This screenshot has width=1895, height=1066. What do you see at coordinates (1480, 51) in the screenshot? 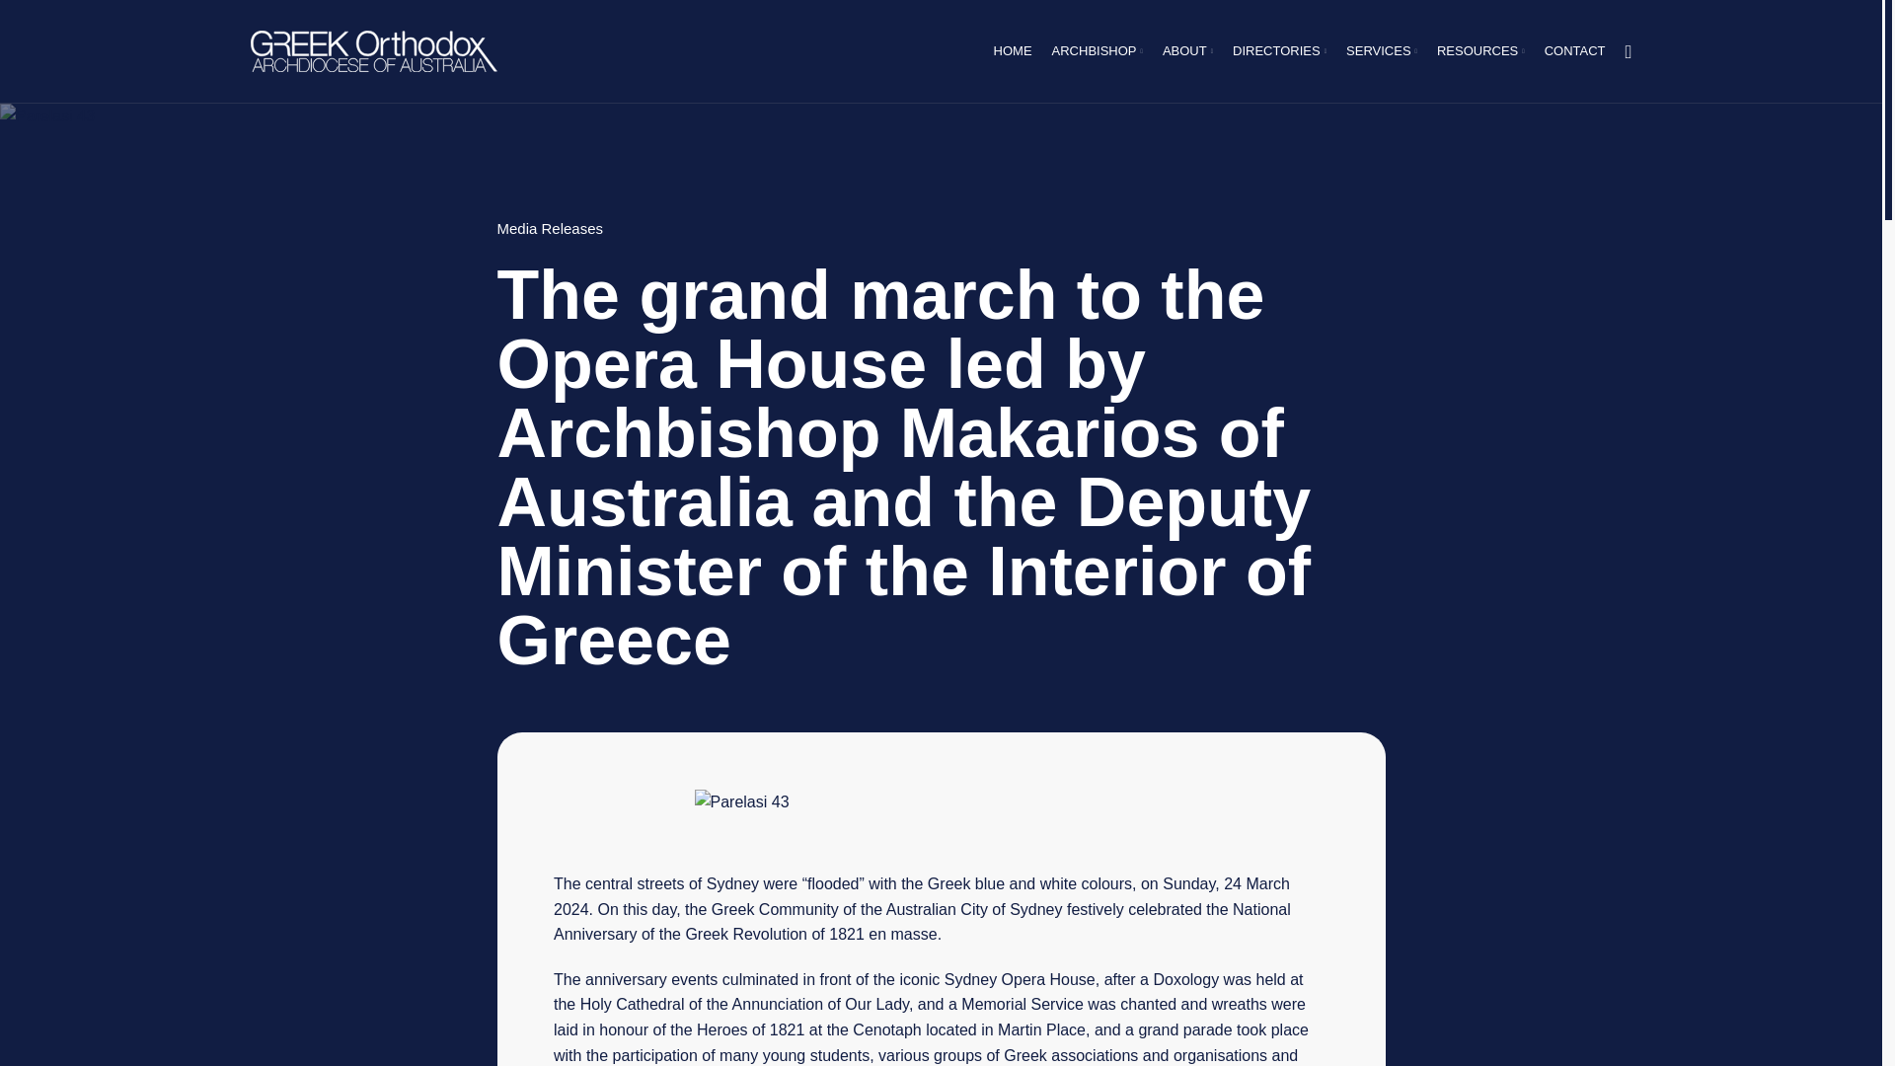
I see `RESOURCES` at bounding box center [1480, 51].